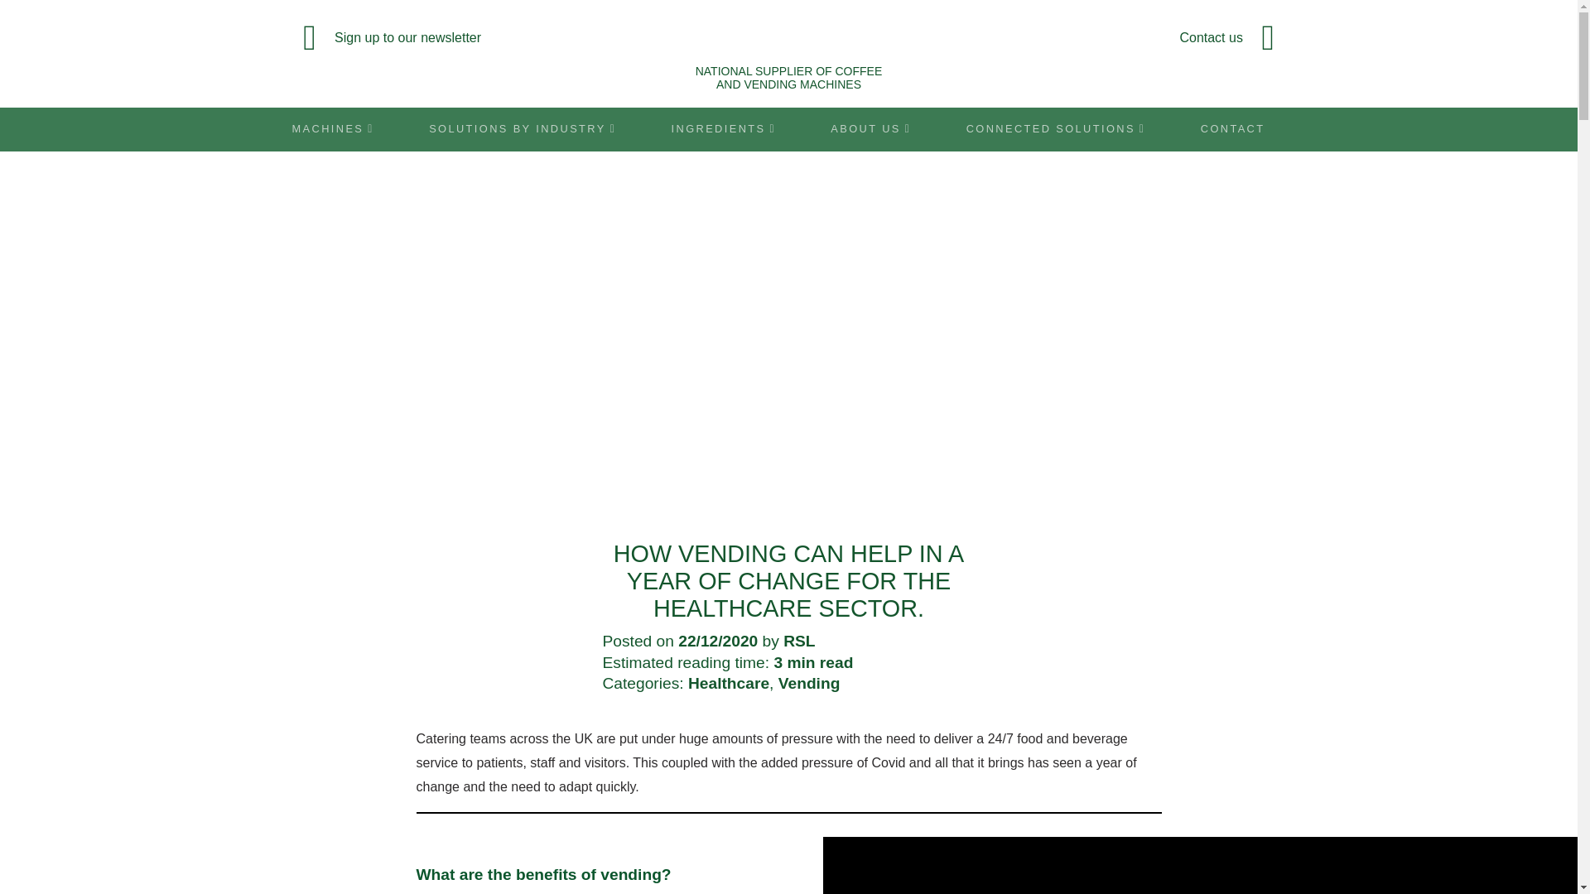 This screenshot has height=894, width=1590. I want to click on MACHINES, so click(343, 129).